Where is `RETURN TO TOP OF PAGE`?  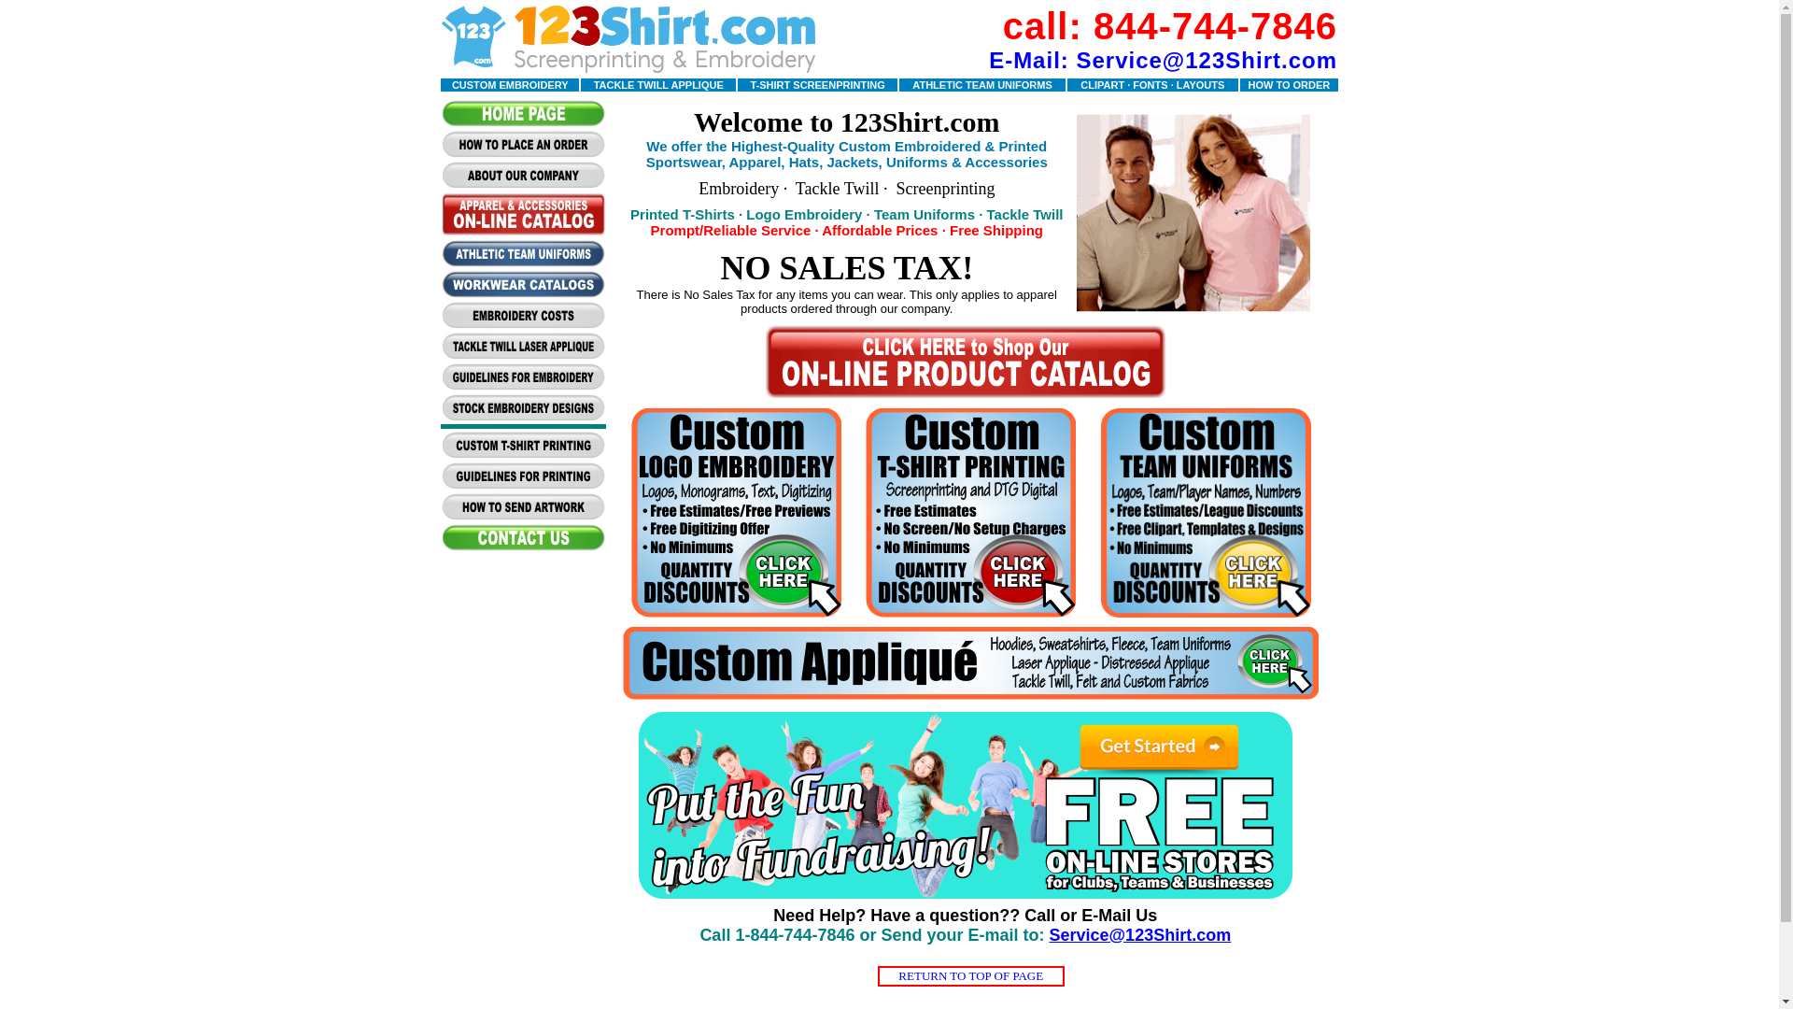 RETURN TO TOP OF PAGE is located at coordinates (971, 975).